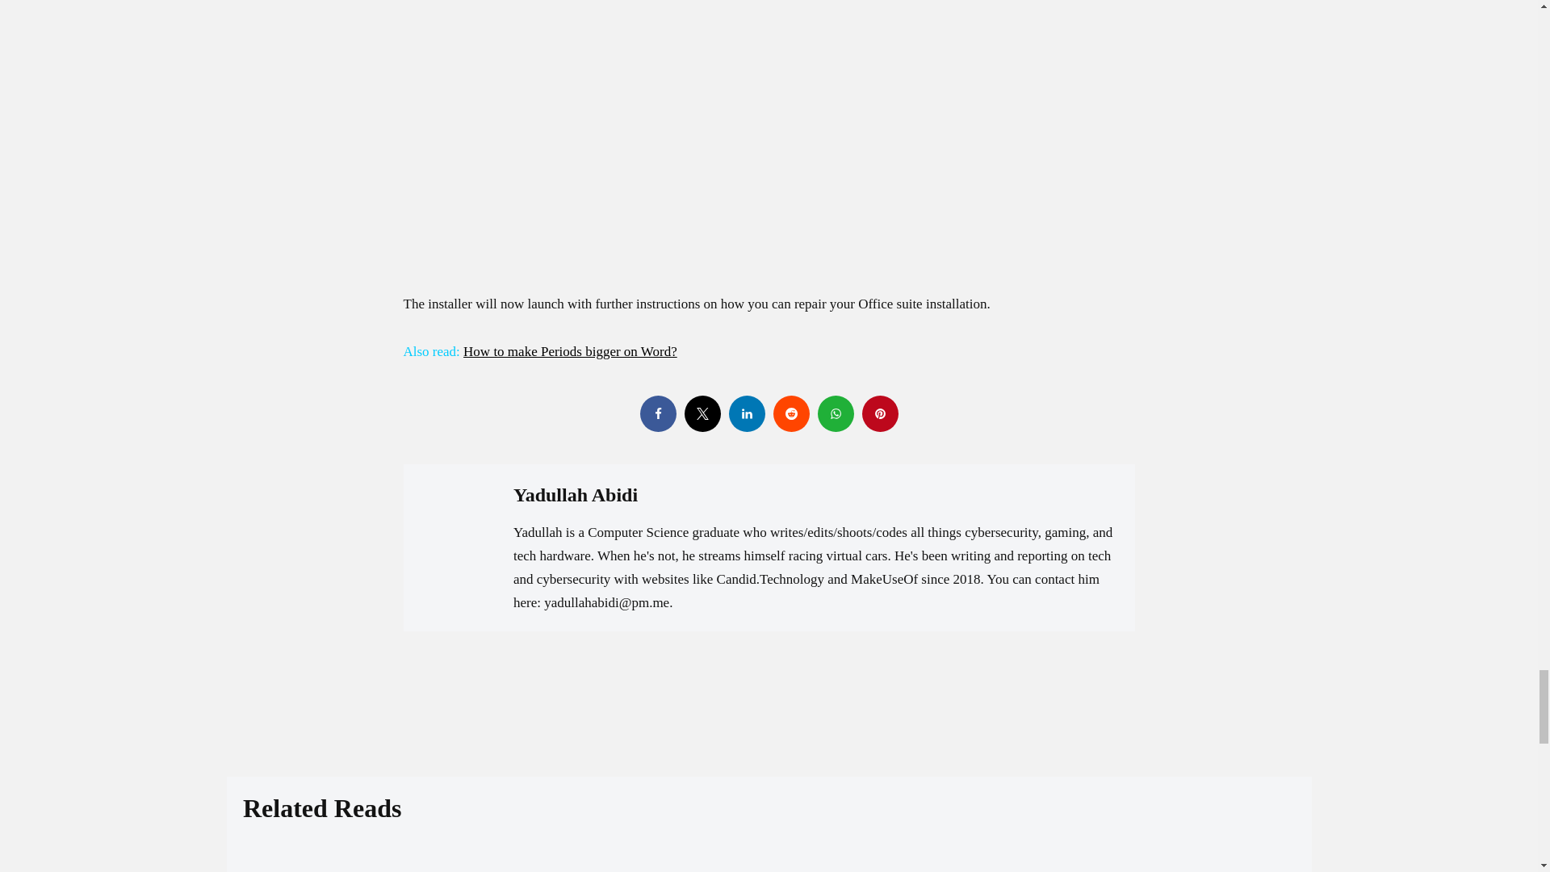 This screenshot has width=1550, height=872. What do you see at coordinates (791, 413) in the screenshot?
I see `Reddit` at bounding box center [791, 413].